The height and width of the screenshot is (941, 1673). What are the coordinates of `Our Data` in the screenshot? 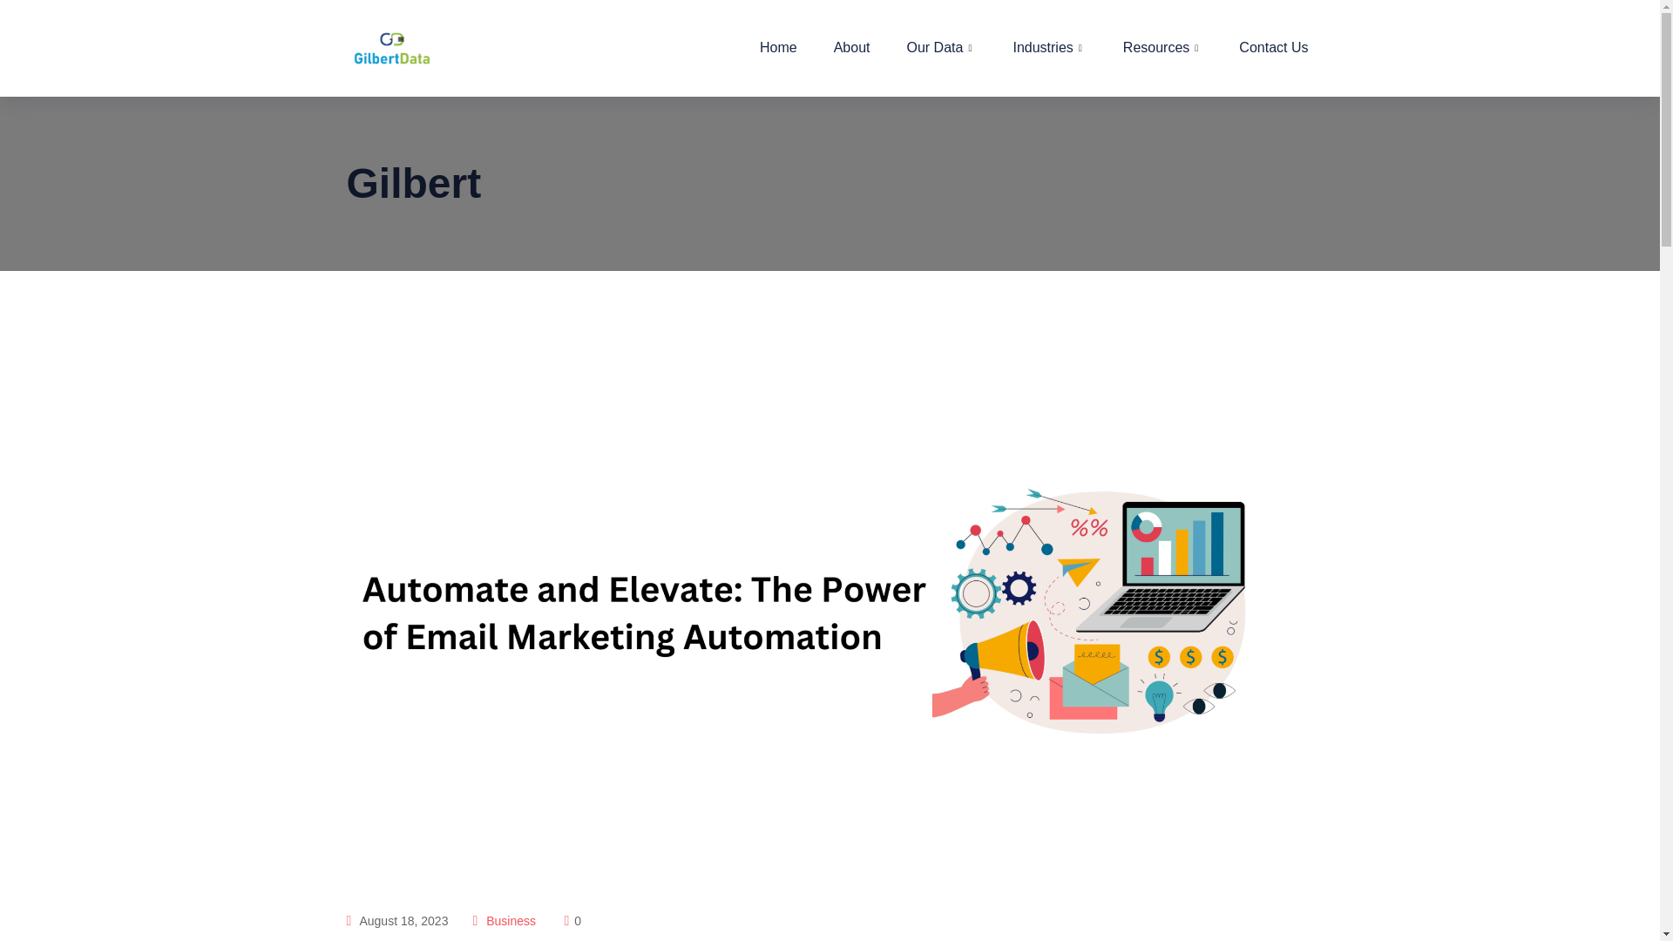 It's located at (941, 48).